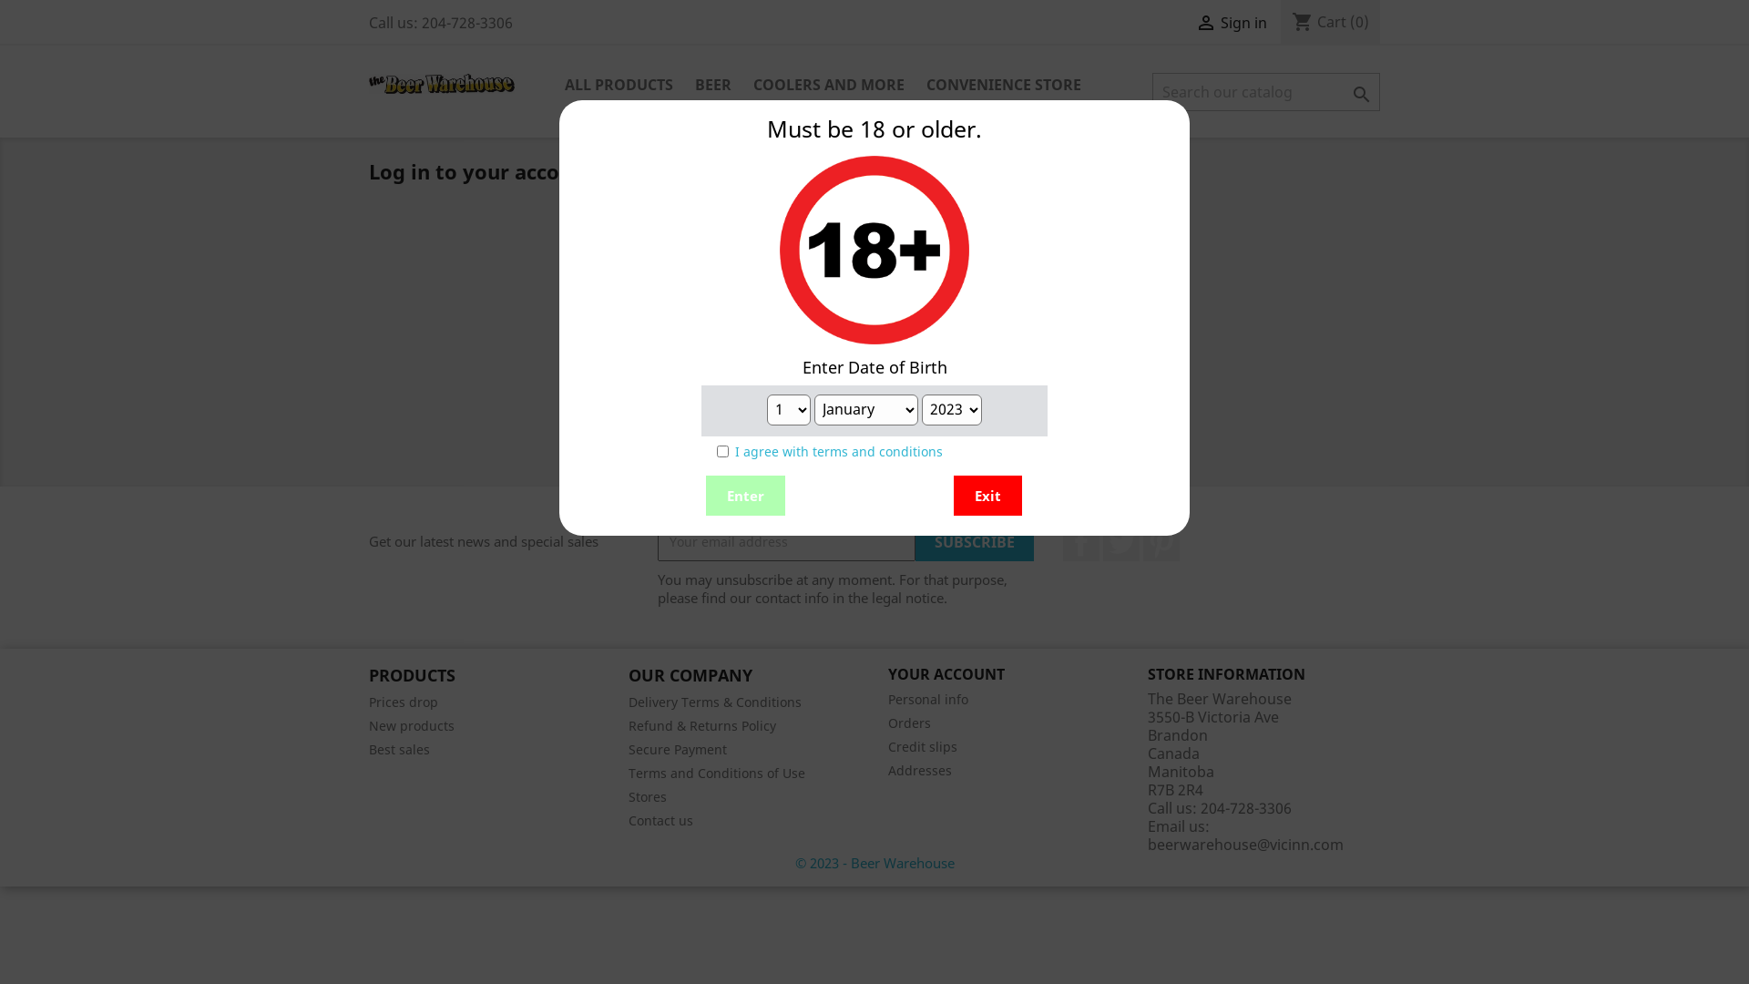 This screenshot has height=984, width=1749. Describe the element at coordinates (1121, 543) in the screenshot. I see `Twitter` at that location.